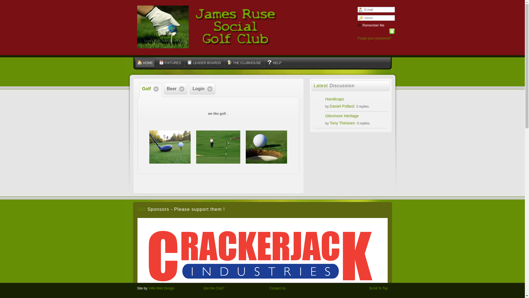 The image size is (529, 298). Describe the element at coordinates (375, 38) in the screenshot. I see `Forgot your password?` at that location.